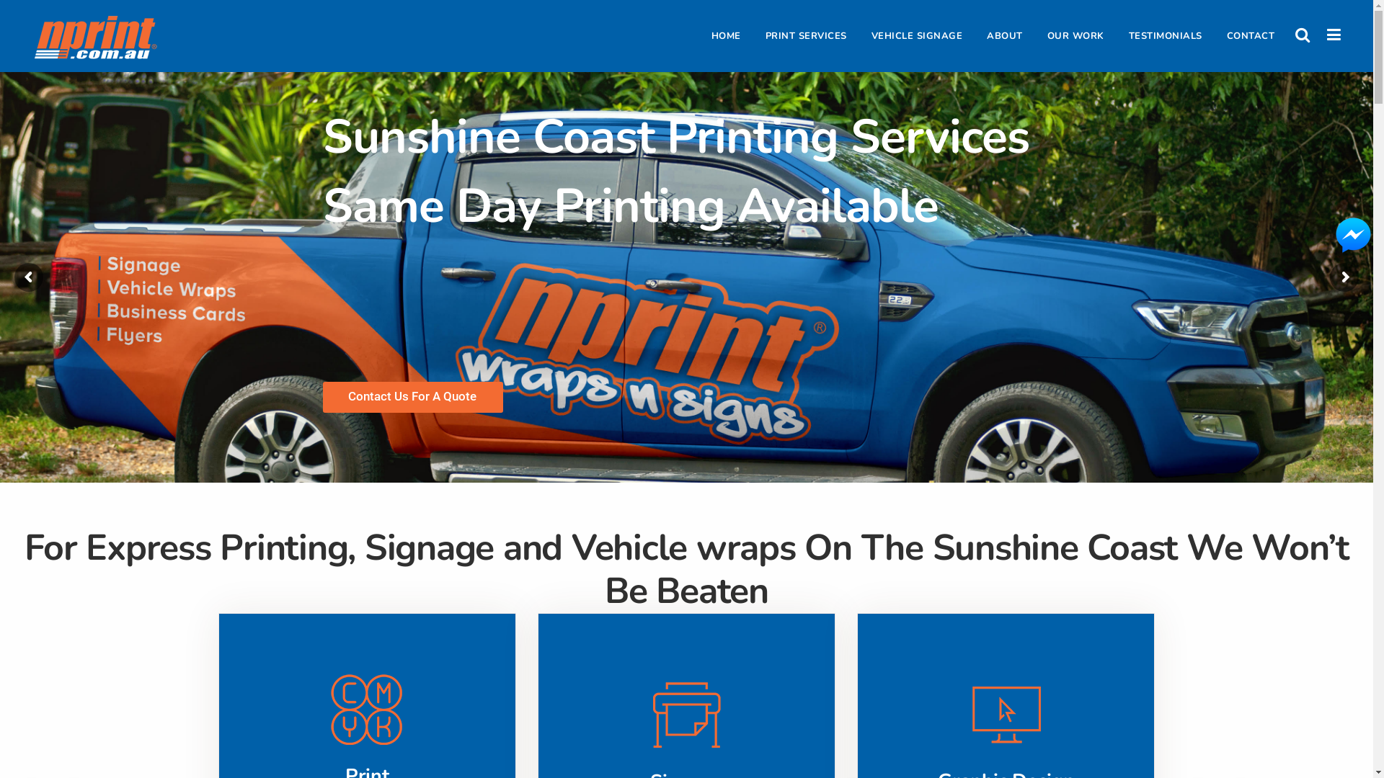  I want to click on TESTIMONIALS, so click(1165, 36).